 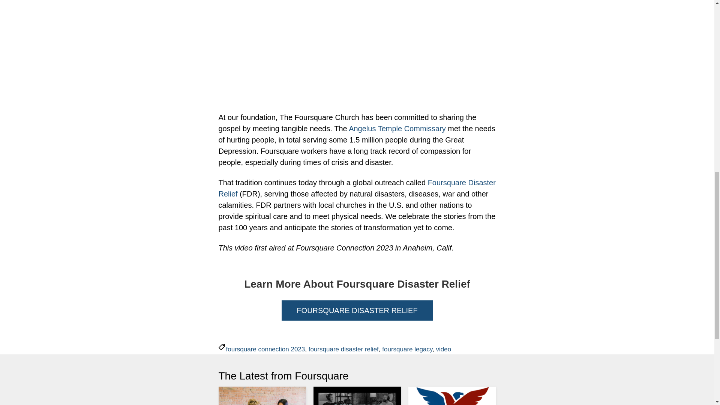 What do you see at coordinates (265, 349) in the screenshot?
I see `foursquare connection 2023` at bounding box center [265, 349].